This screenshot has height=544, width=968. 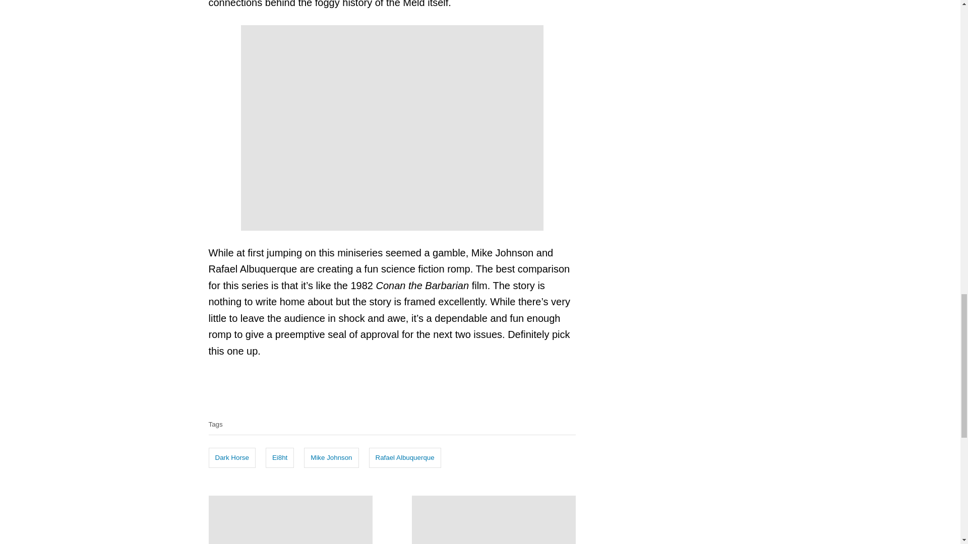 I want to click on Dark Horse, so click(x=232, y=457).